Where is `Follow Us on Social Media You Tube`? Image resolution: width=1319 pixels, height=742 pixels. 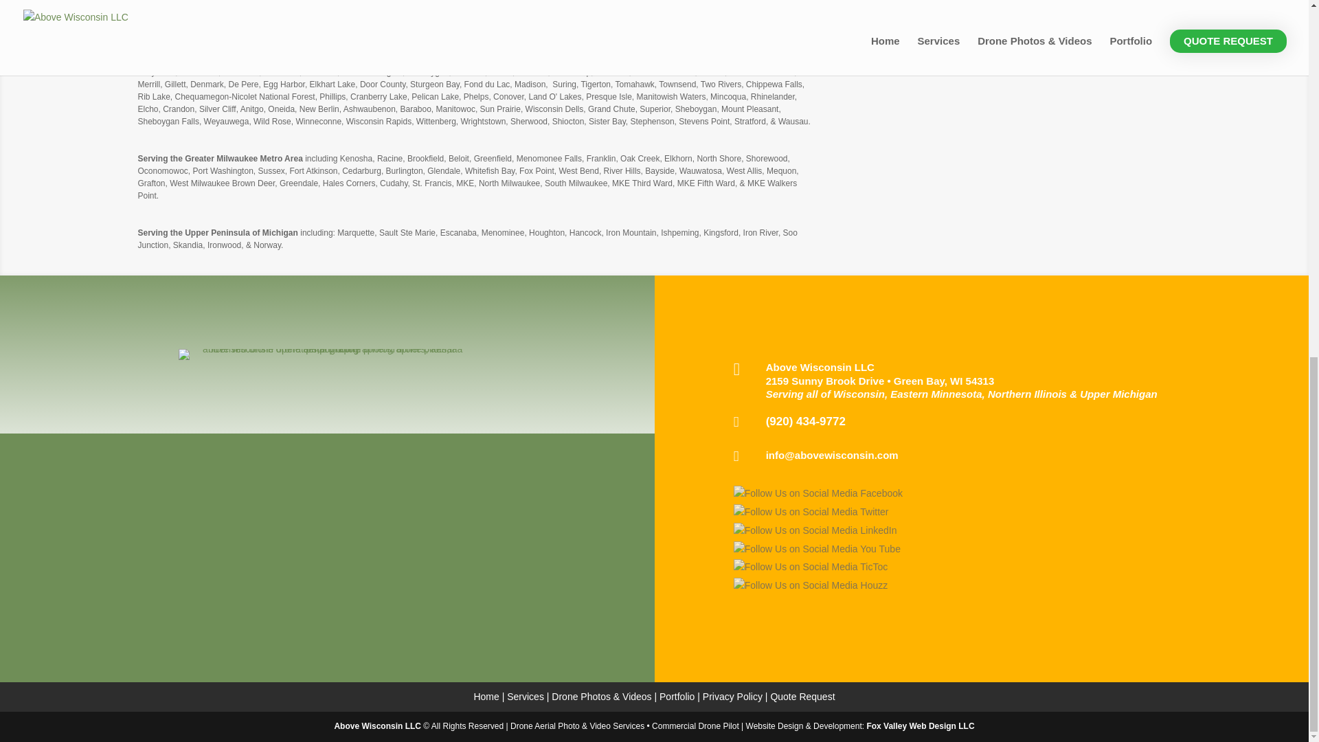
Follow Us on Social Media You Tube is located at coordinates (817, 550).